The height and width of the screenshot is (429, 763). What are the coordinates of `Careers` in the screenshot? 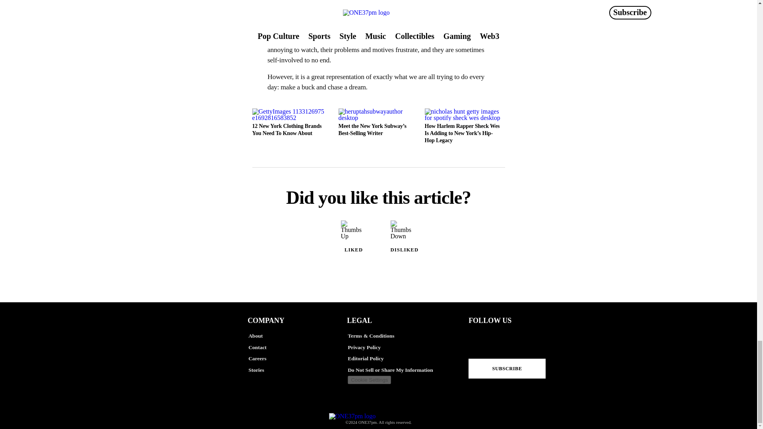 It's located at (298, 359).